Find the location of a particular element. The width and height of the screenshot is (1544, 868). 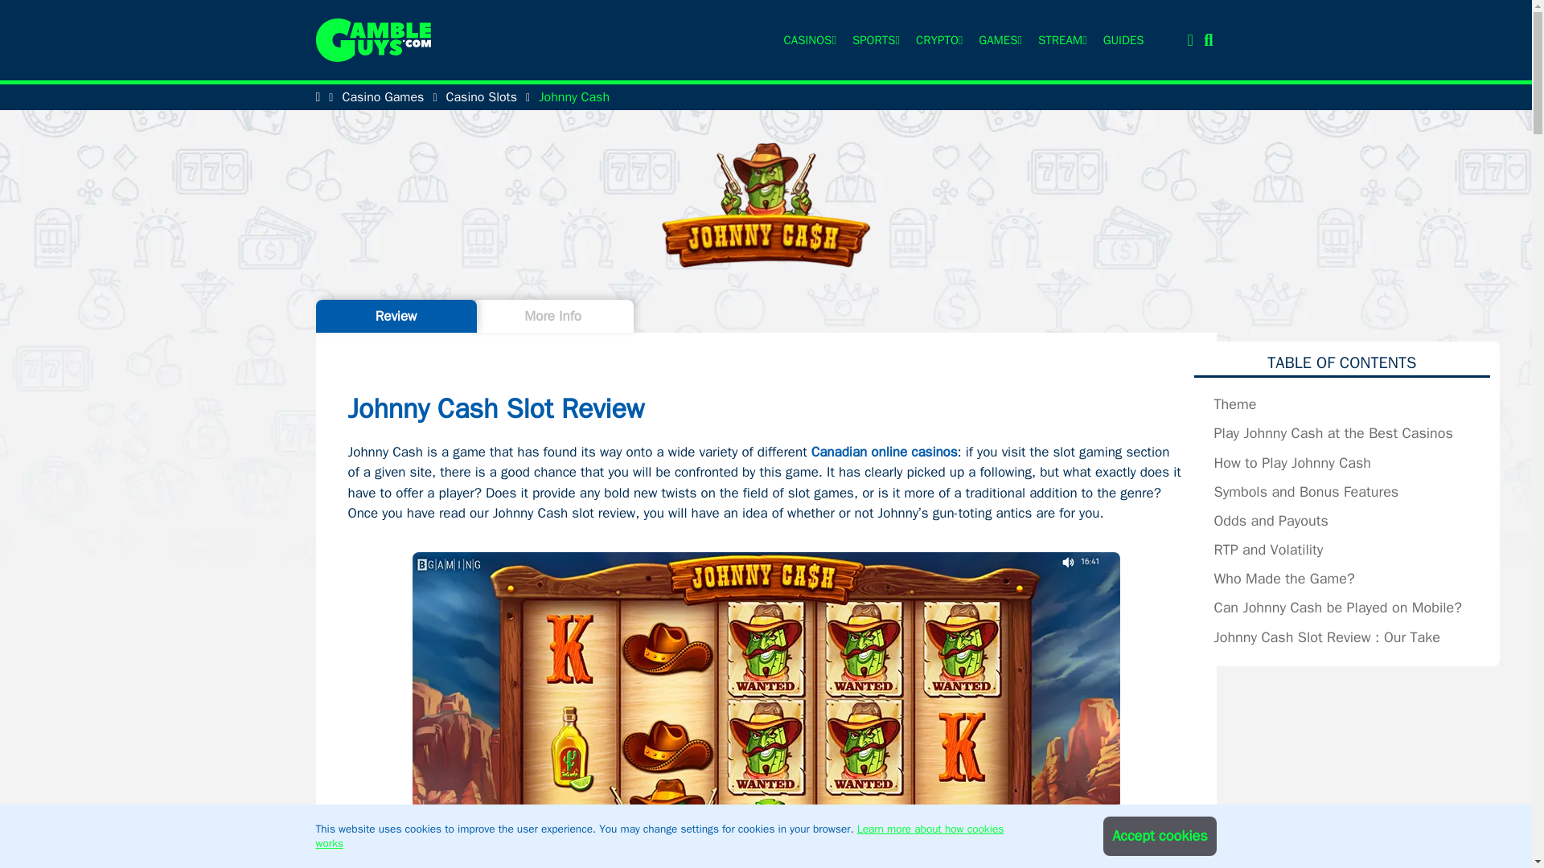

GAMES is located at coordinates (992, 40).